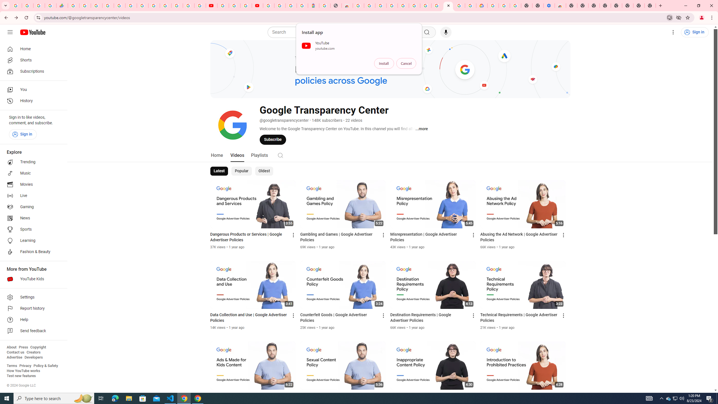  Describe the element at coordinates (313, 6) in the screenshot. I see `Atour Hotel - Google hotels` at that location.